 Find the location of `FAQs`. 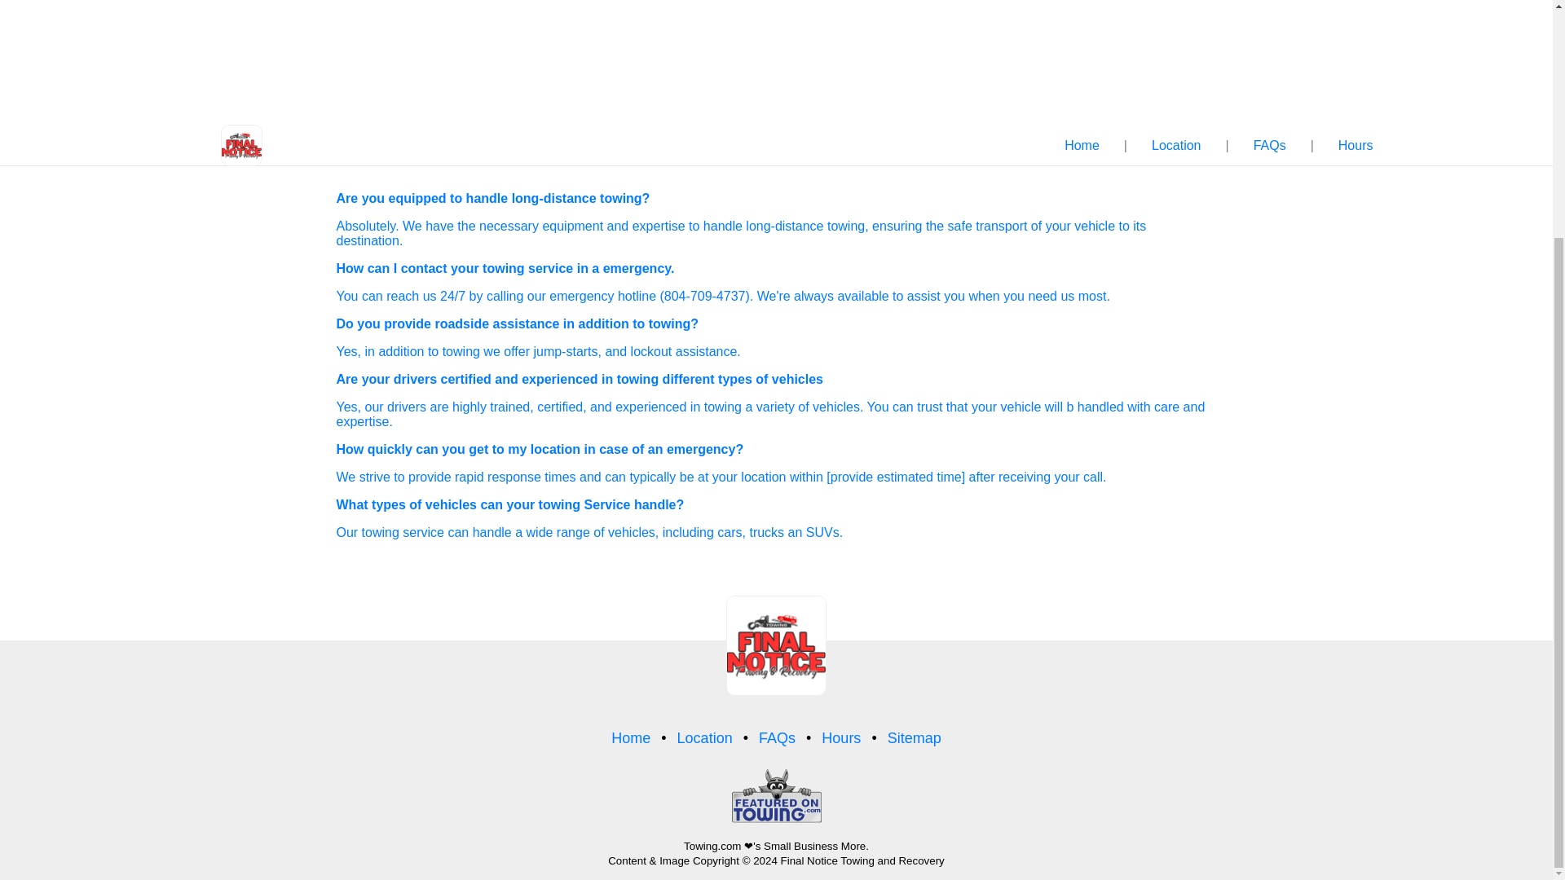

FAQs is located at coordinates (1267, 146).